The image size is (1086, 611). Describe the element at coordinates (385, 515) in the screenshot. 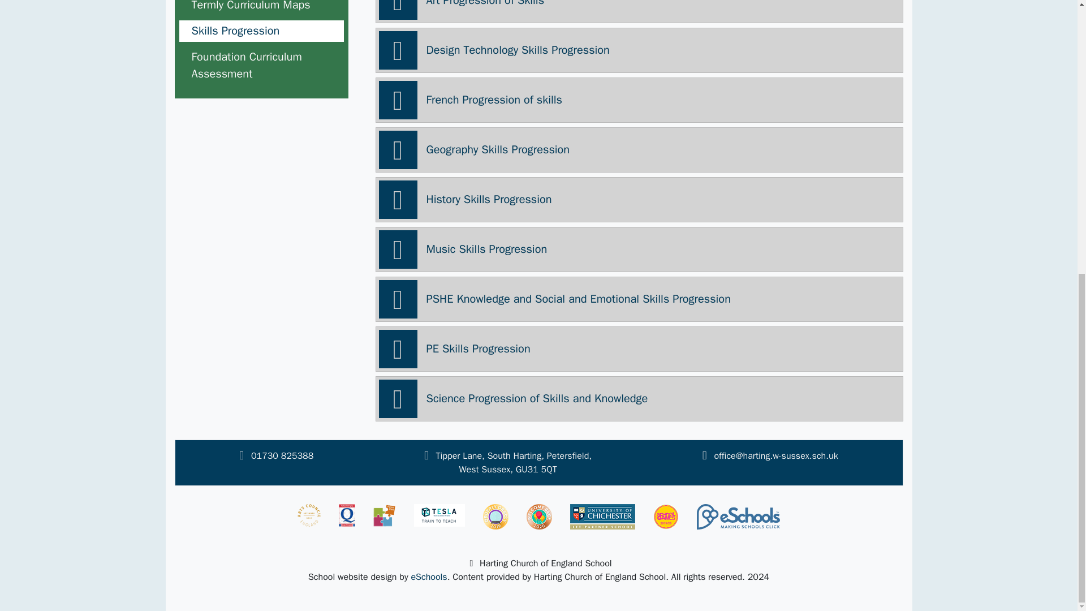

I see `Parent View` at that location.